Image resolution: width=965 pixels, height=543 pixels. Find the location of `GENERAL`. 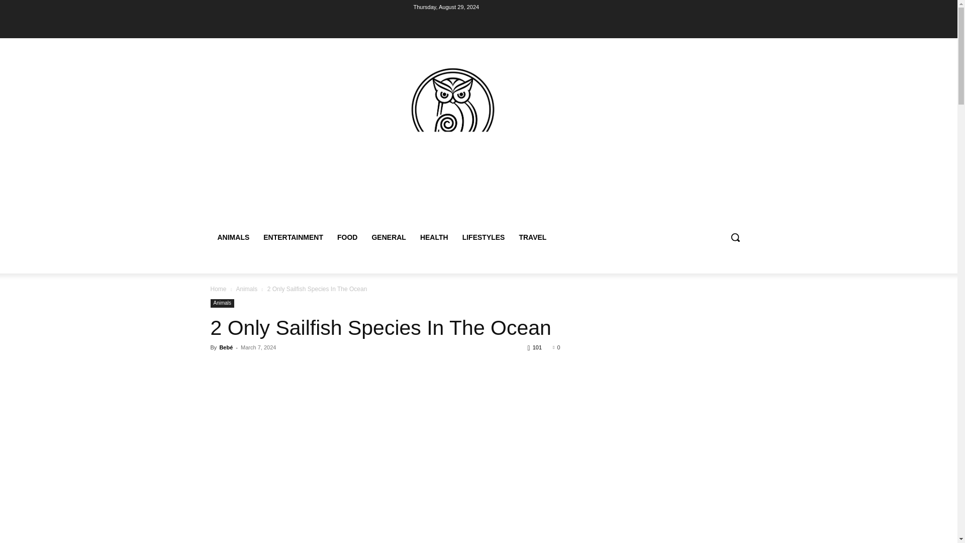

GENERAL is located at coordinates (389, 237).